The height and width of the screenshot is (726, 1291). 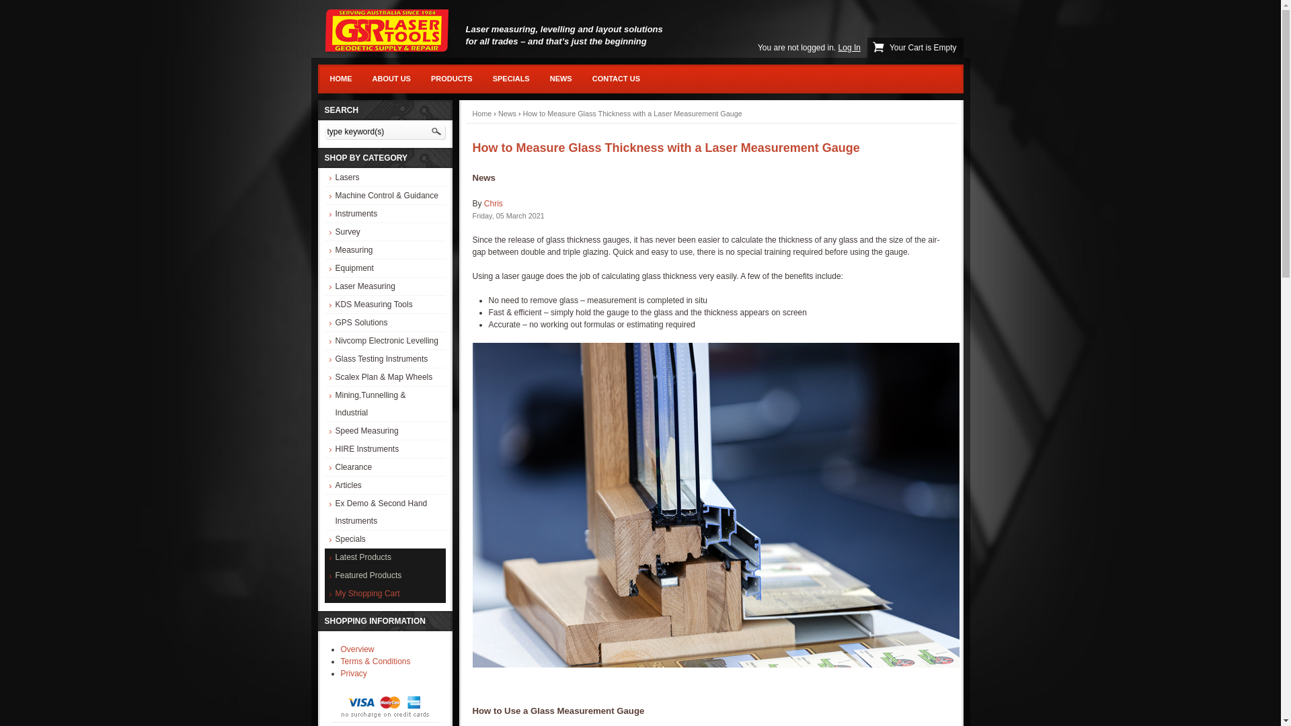 What do you see at coordinates (385, 539) in the screenshot?
I see `Specials` at bounding box center [385, 539].